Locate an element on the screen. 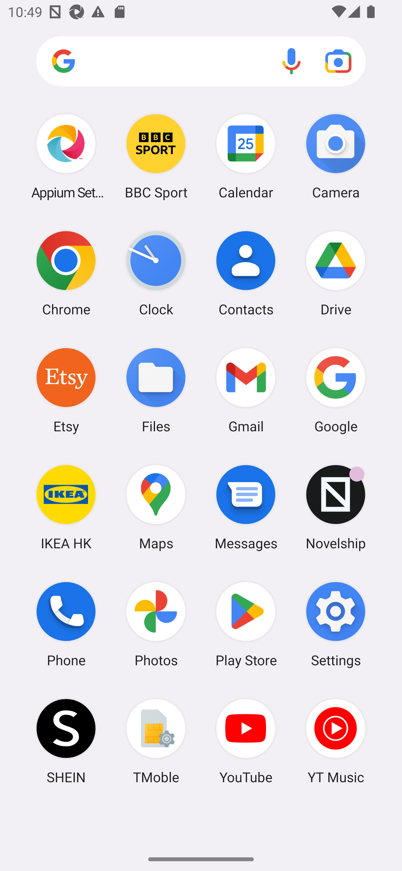  Play Store is located at coordinates (246, 624).